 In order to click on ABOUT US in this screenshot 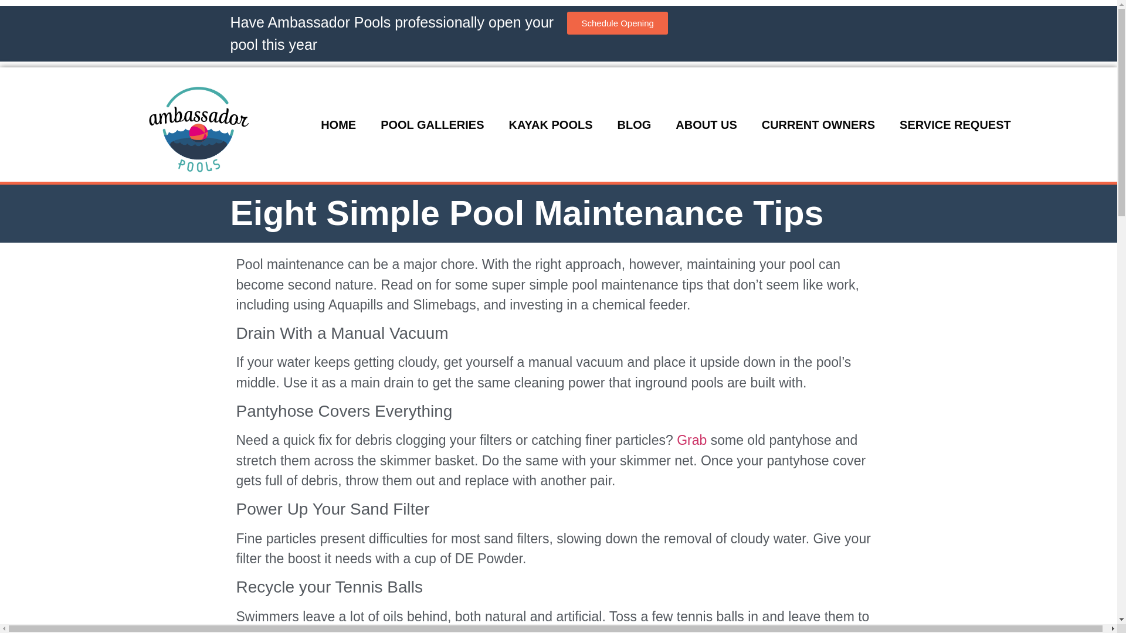, I will do `click(706, 124)`.